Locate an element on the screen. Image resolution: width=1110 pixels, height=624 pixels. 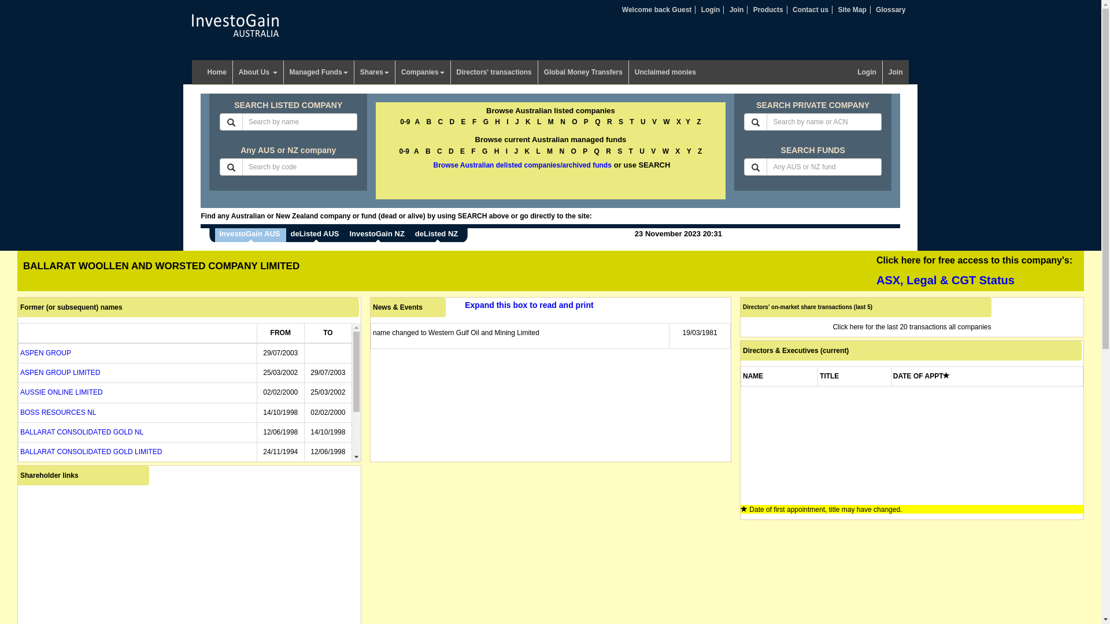
AUSSIE ONLINE LIMITED is located at coordinates (61, 392).